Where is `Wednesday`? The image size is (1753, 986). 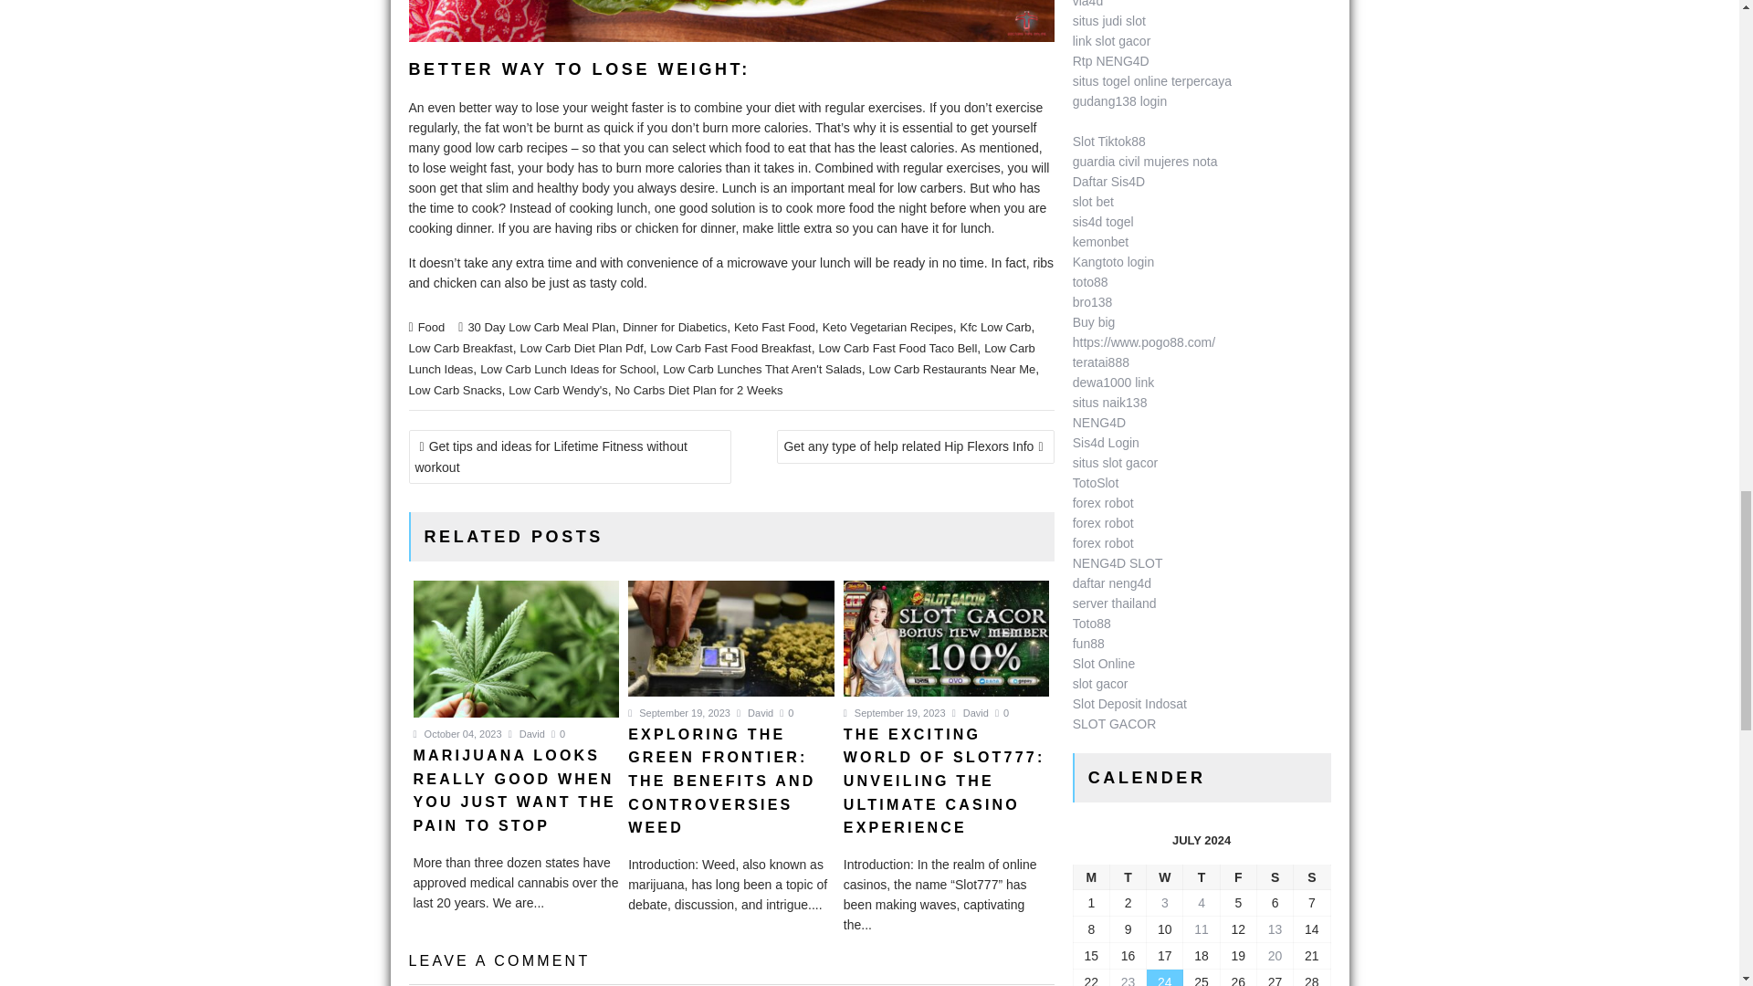 Wednesday is located at coordinates (1165, 878).